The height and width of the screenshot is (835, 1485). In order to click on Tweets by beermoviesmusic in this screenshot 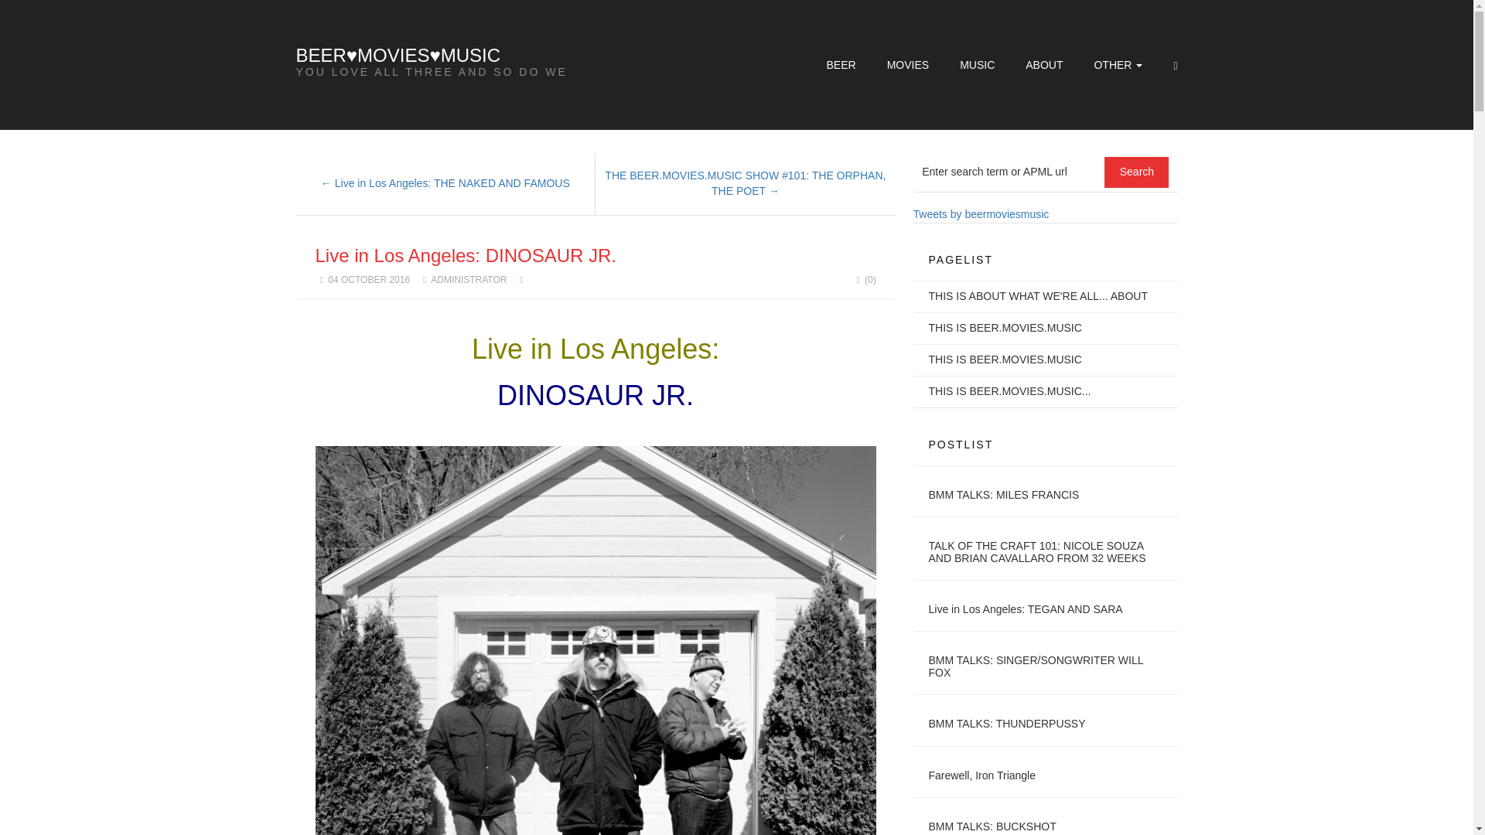, I will do `click(981, 213)`.